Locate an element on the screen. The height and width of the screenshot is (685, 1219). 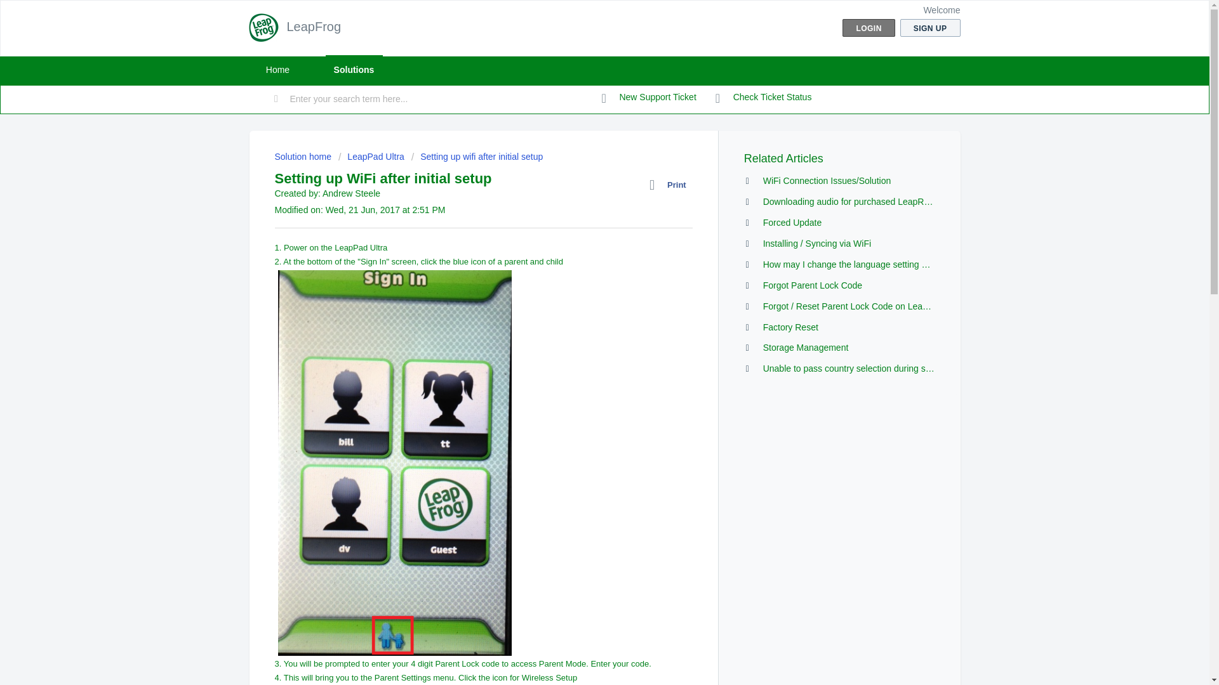
Forced Update is located at coordinates (792, 222).